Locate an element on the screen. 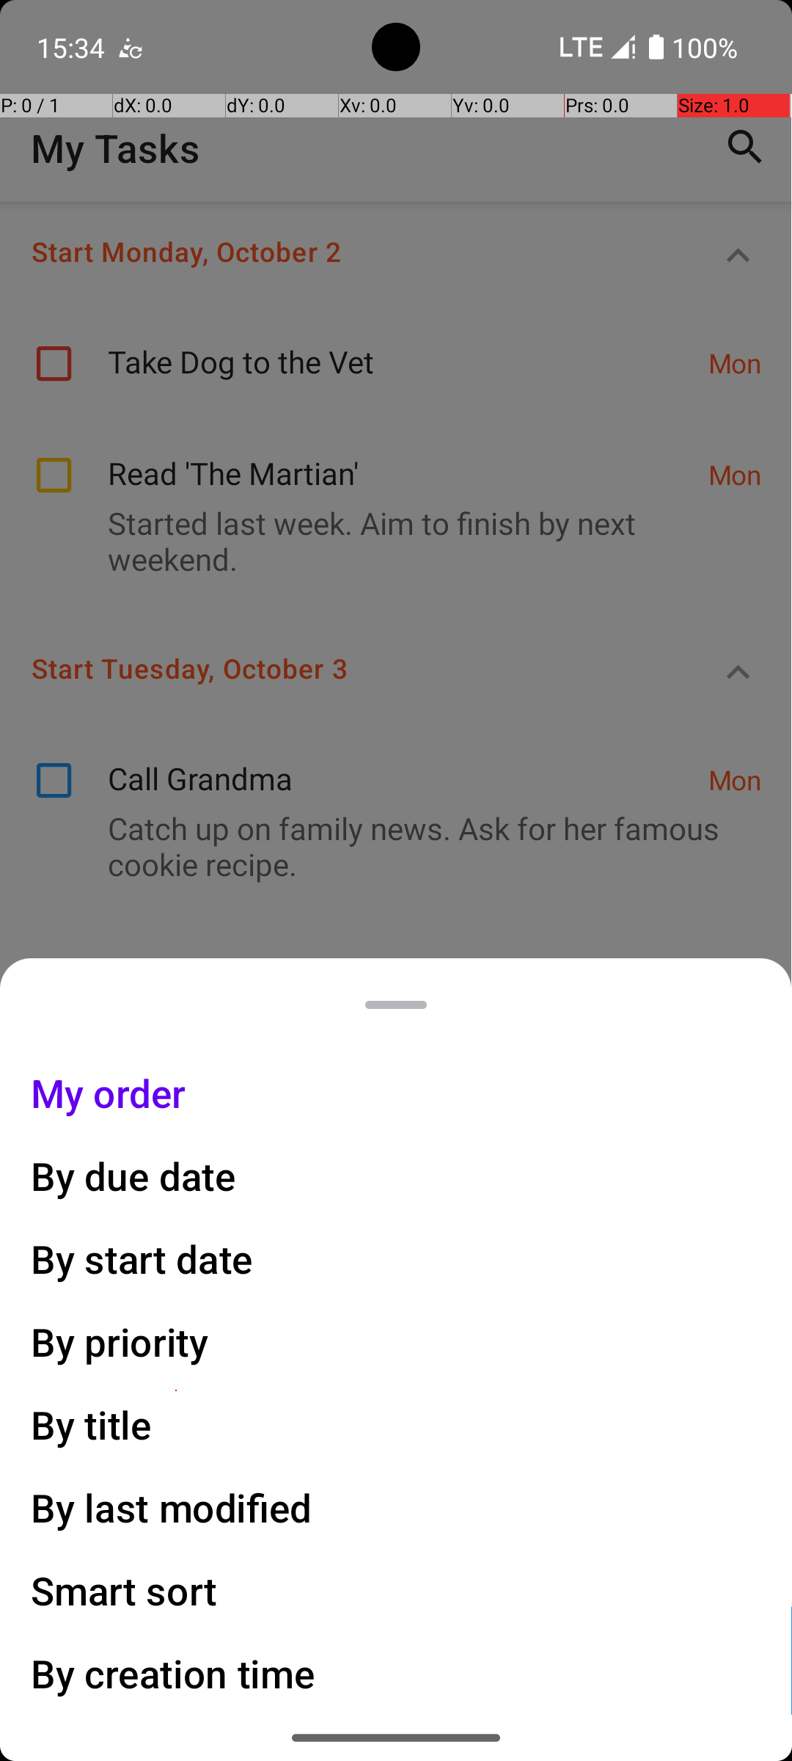 This screenshot has width=792, height=1761. By last modified is located at coordinates (172, 1507).